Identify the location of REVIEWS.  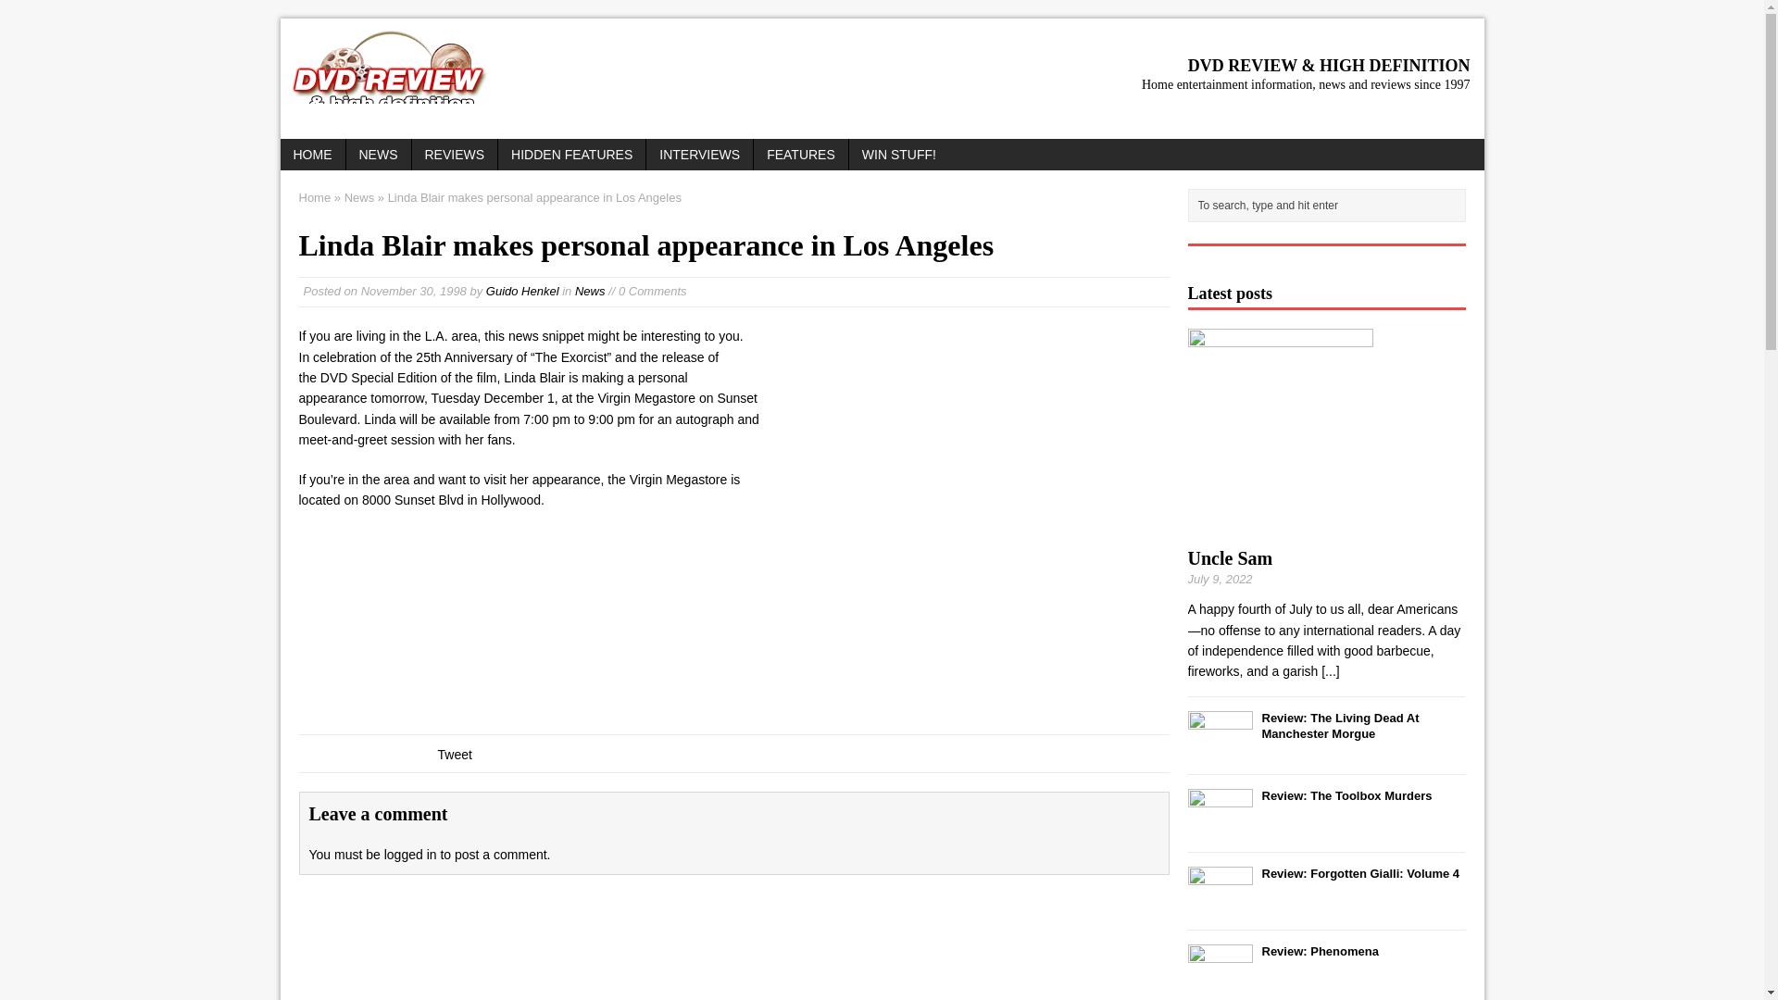
(454, 154).